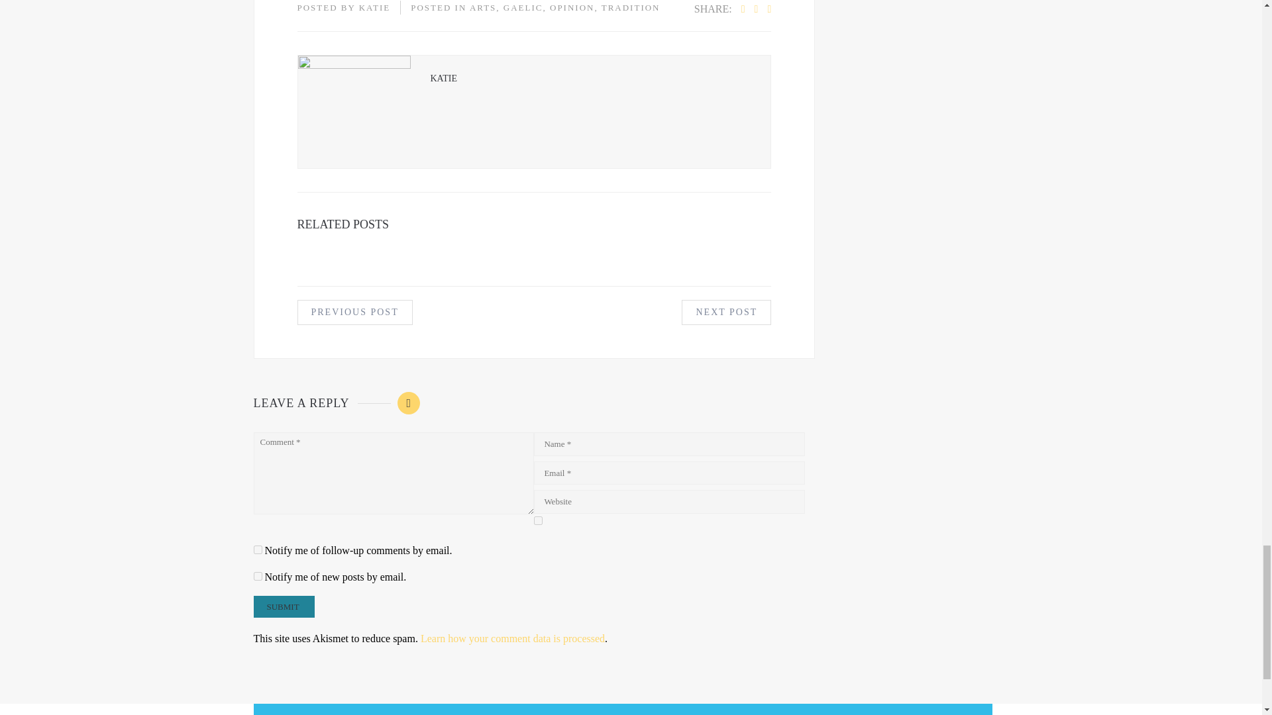  I want to click on KATIE, so click(374, 8).